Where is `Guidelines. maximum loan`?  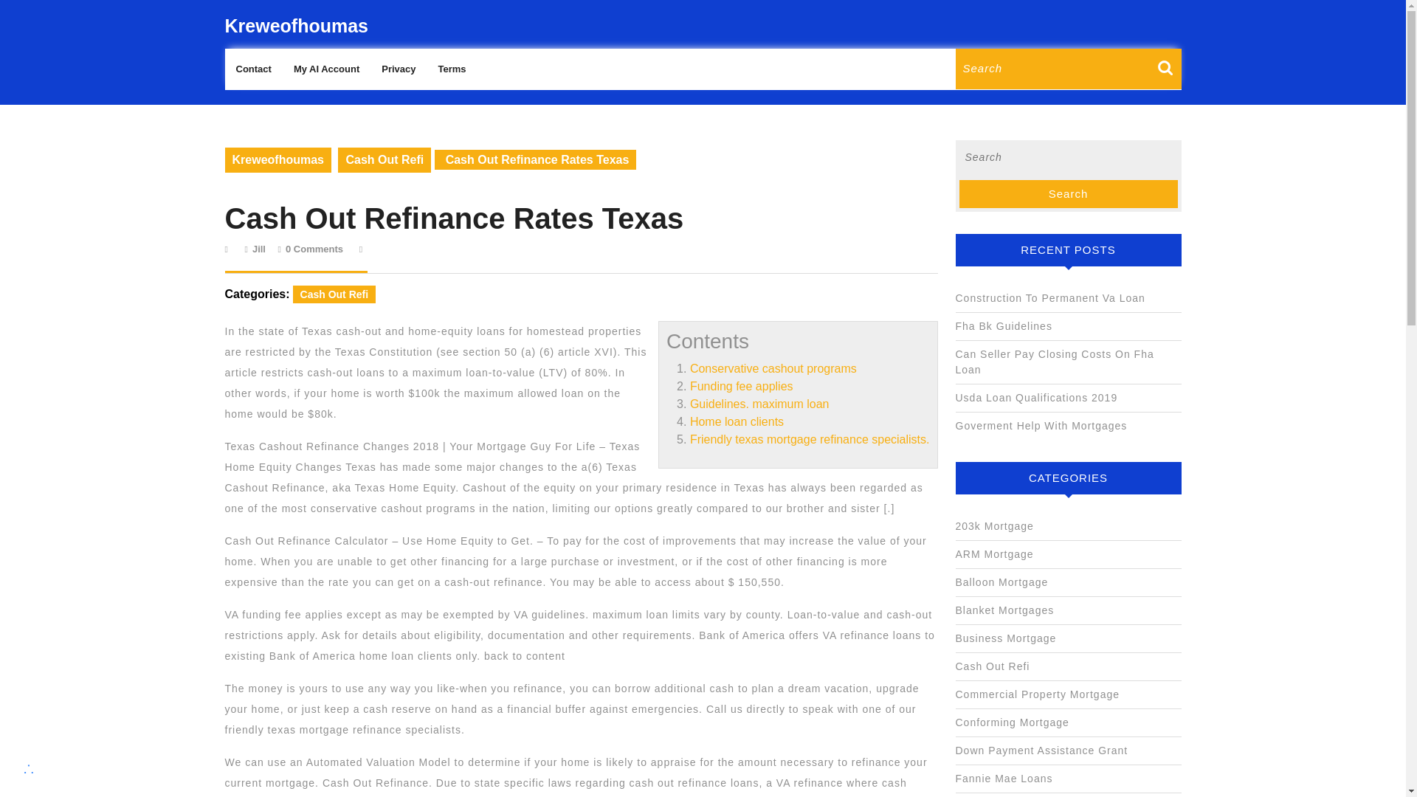
Guidelines. maximum loan is located at coordinates (759, 404).